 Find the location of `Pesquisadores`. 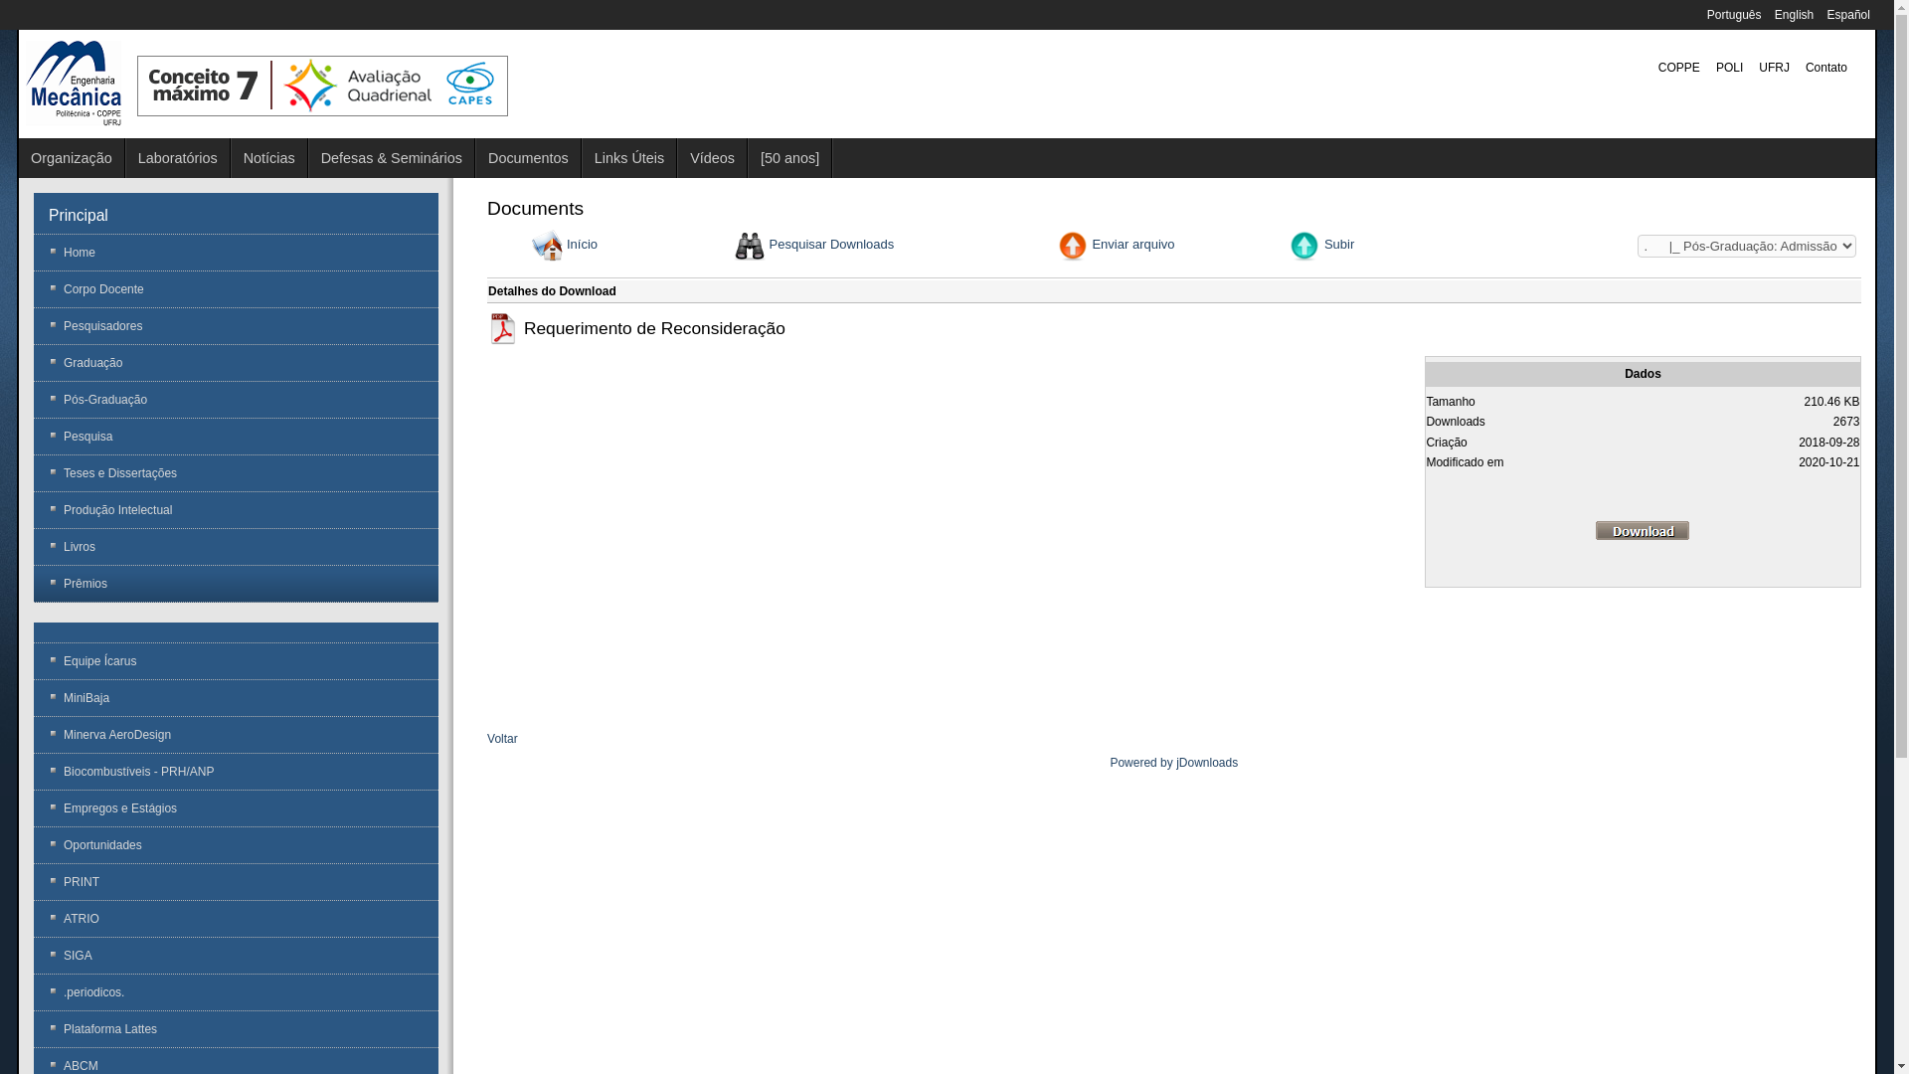

Pesquisadores is located at coordinates (237, 326).